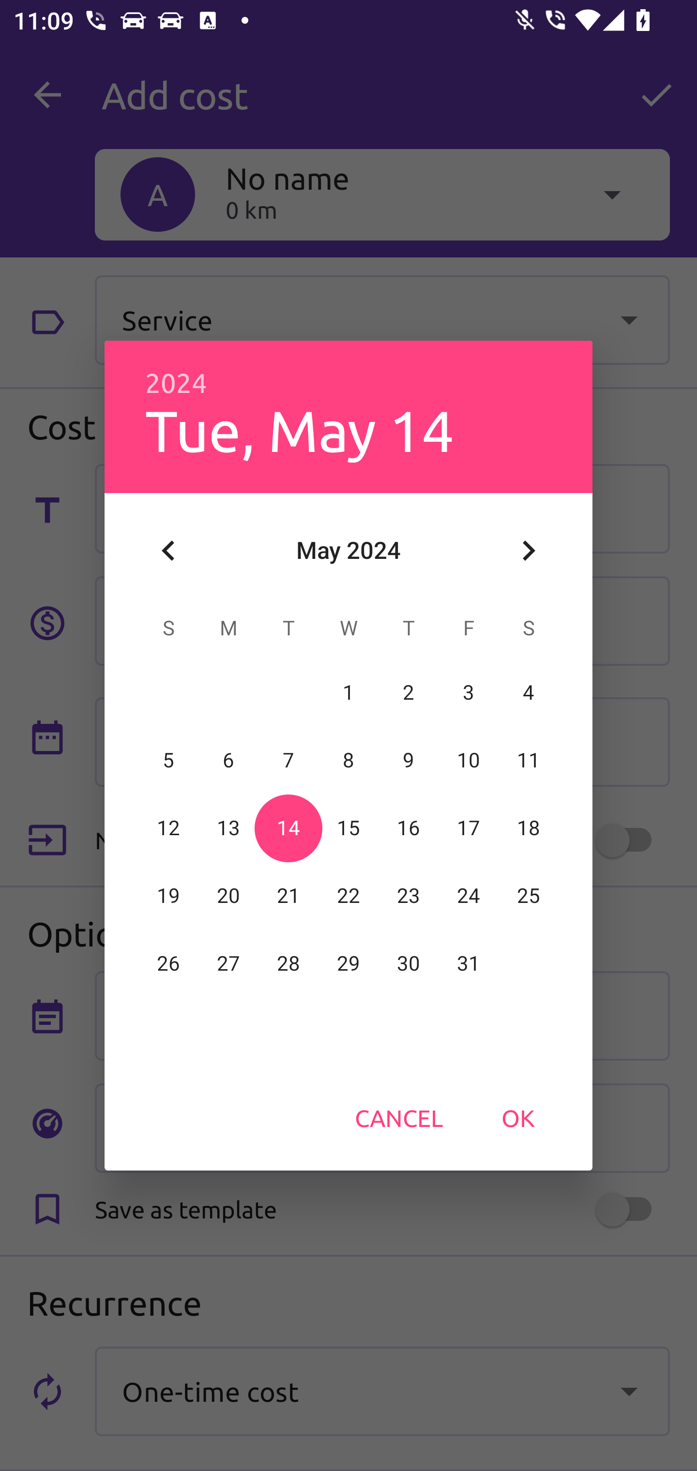 The width and height of the screenshot is (697, 1471). Describe the element at coordinates (348, 760) in the screenshot. I see `8 08 May 2024` at that location.